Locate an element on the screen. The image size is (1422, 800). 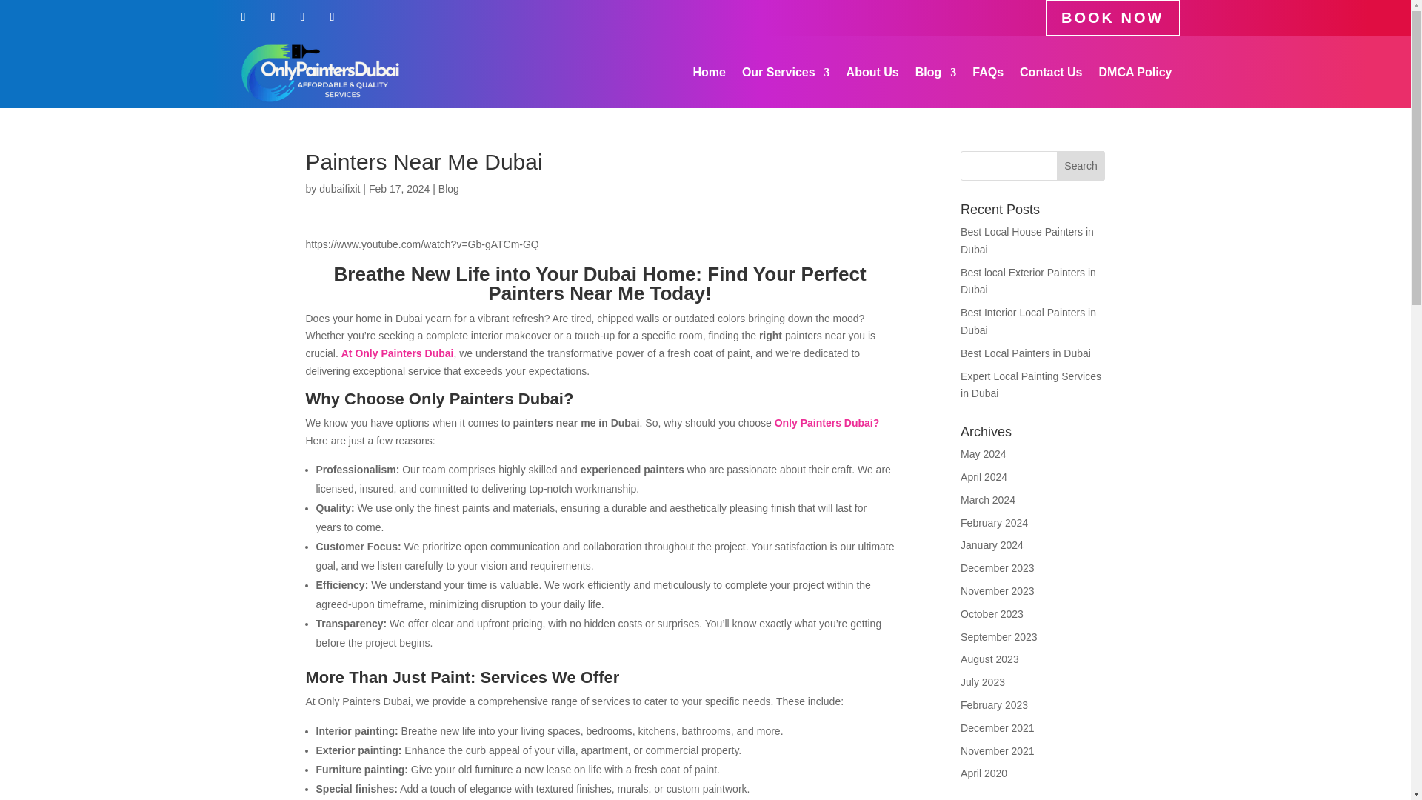
Blog is located at coordinates (936, 73).